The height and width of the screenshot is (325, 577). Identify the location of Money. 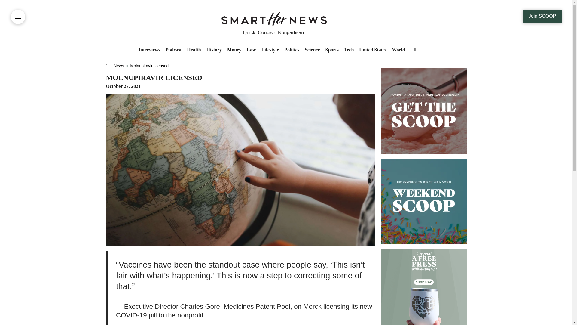
(234, 50).